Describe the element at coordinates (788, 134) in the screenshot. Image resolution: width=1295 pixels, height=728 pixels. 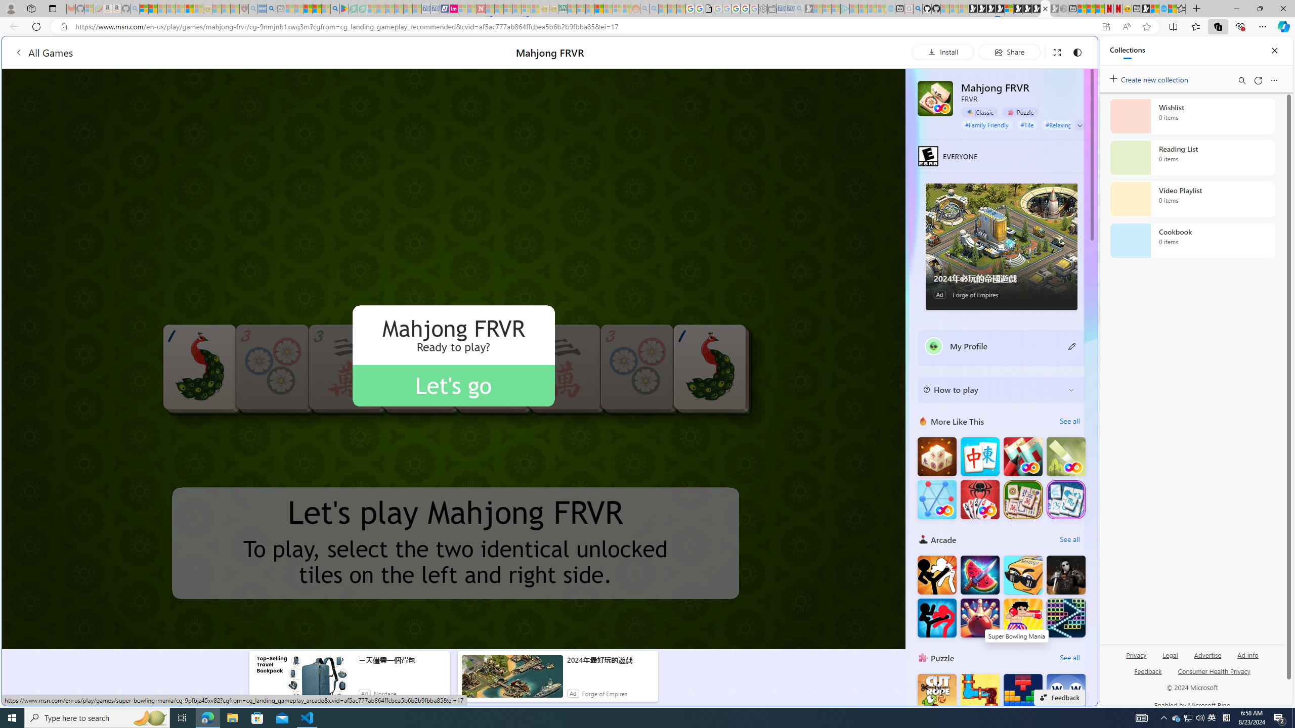
I see `Tabs you've opened` at that location.